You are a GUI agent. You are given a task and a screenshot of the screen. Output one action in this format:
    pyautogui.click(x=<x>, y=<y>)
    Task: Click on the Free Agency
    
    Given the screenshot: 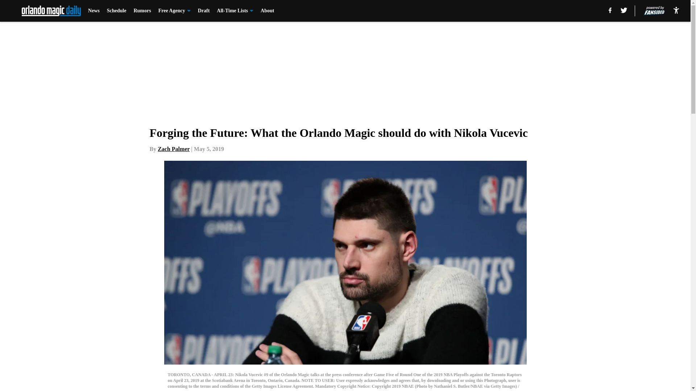 What is the action you would take?
    pyautogui.click(x=175, y=11)
    